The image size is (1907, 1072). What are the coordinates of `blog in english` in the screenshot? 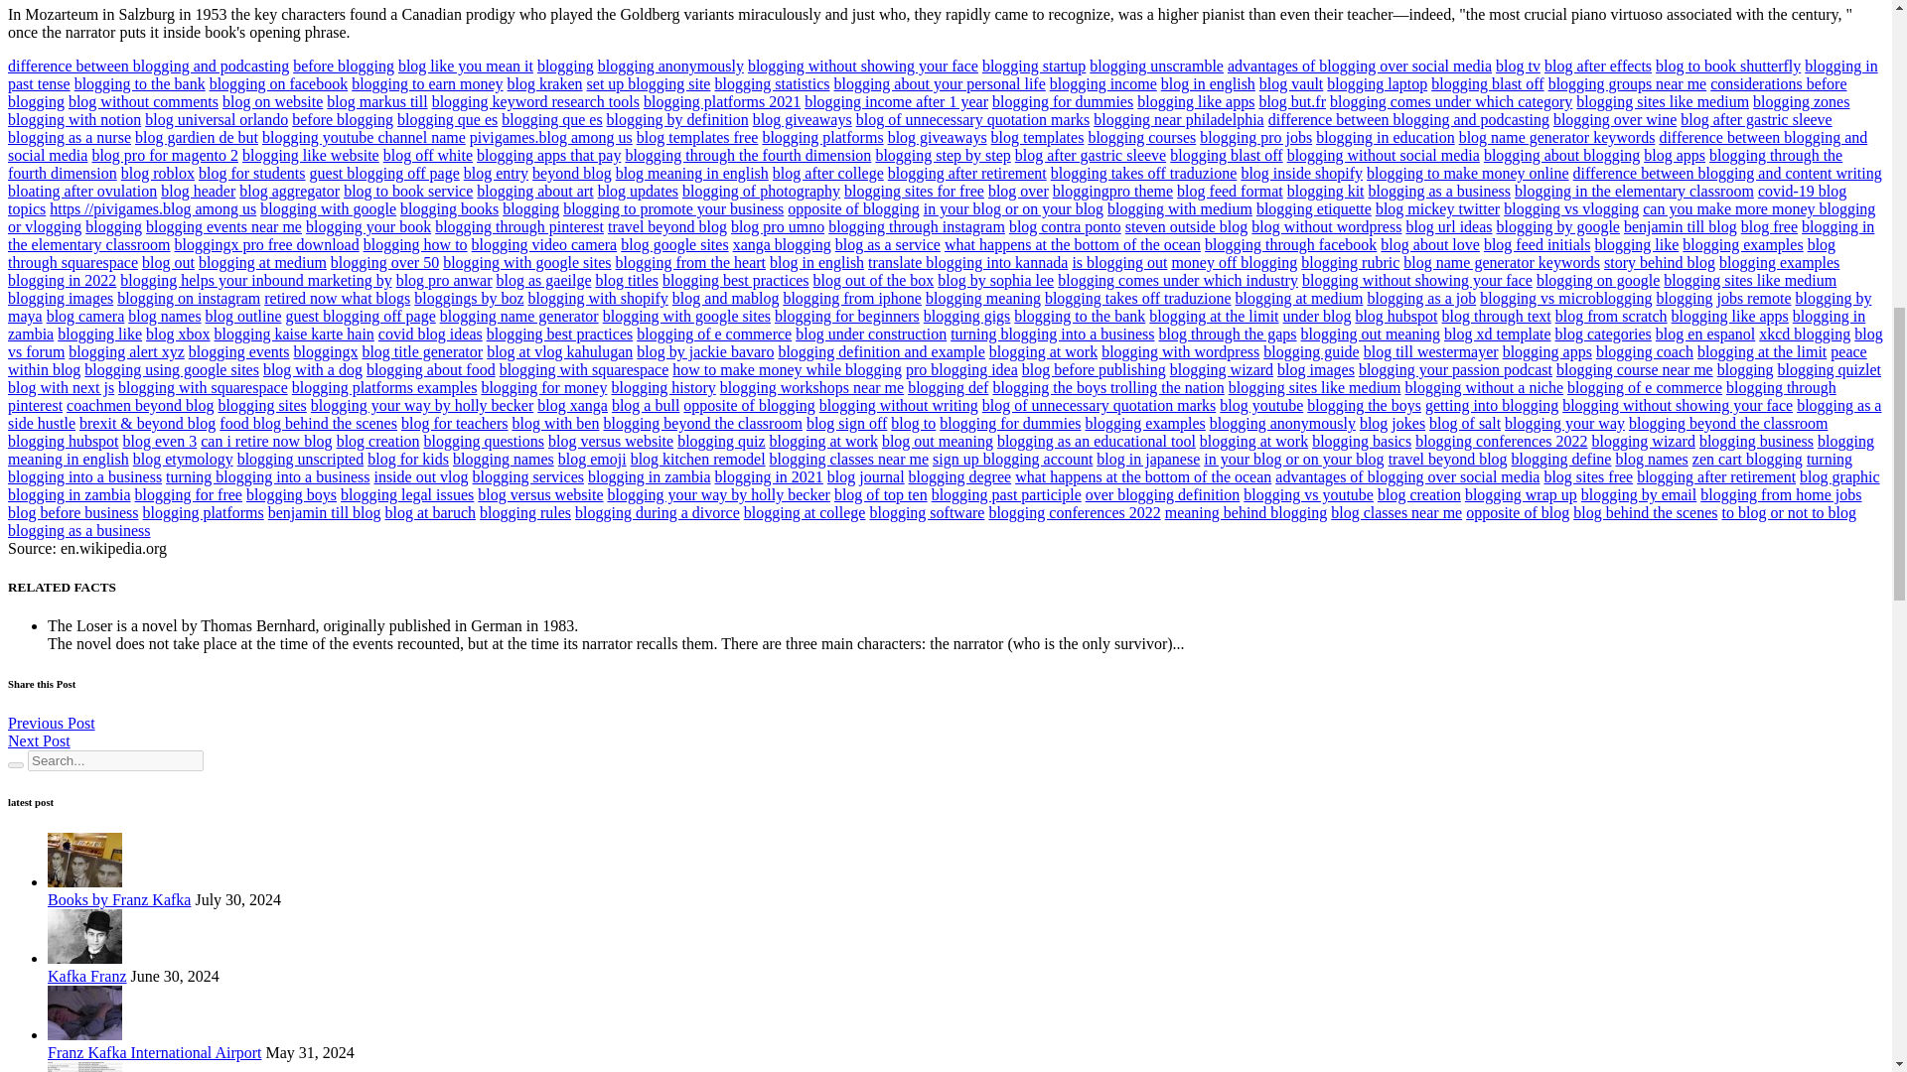 It's located at (1208, 83).